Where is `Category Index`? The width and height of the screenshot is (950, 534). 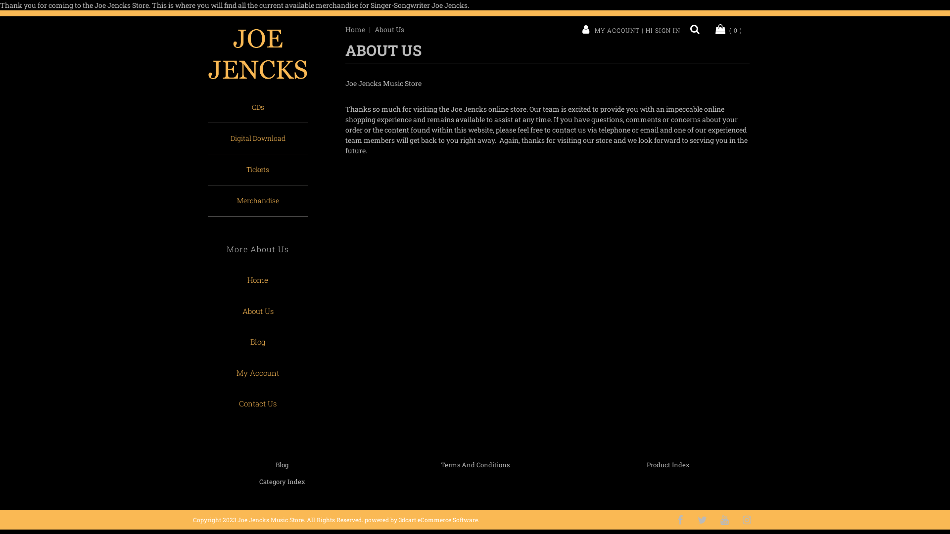
Category Index is located at coordinates (282, 481).